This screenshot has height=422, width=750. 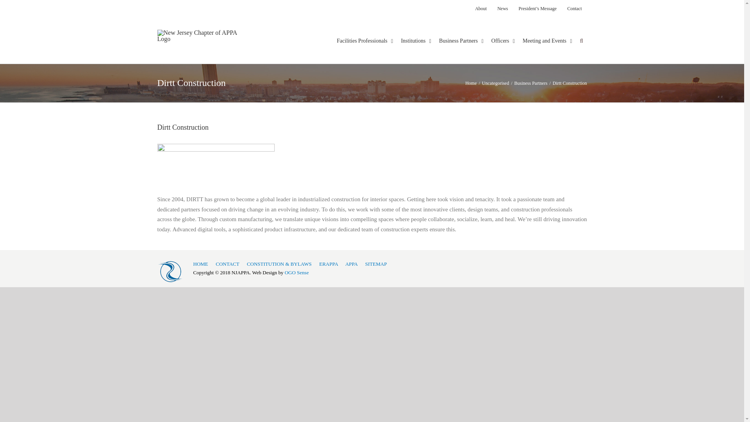 What do you see at coordinates (502, 9) in the screenshot?
I see `News` at bounding box center [502, 9].